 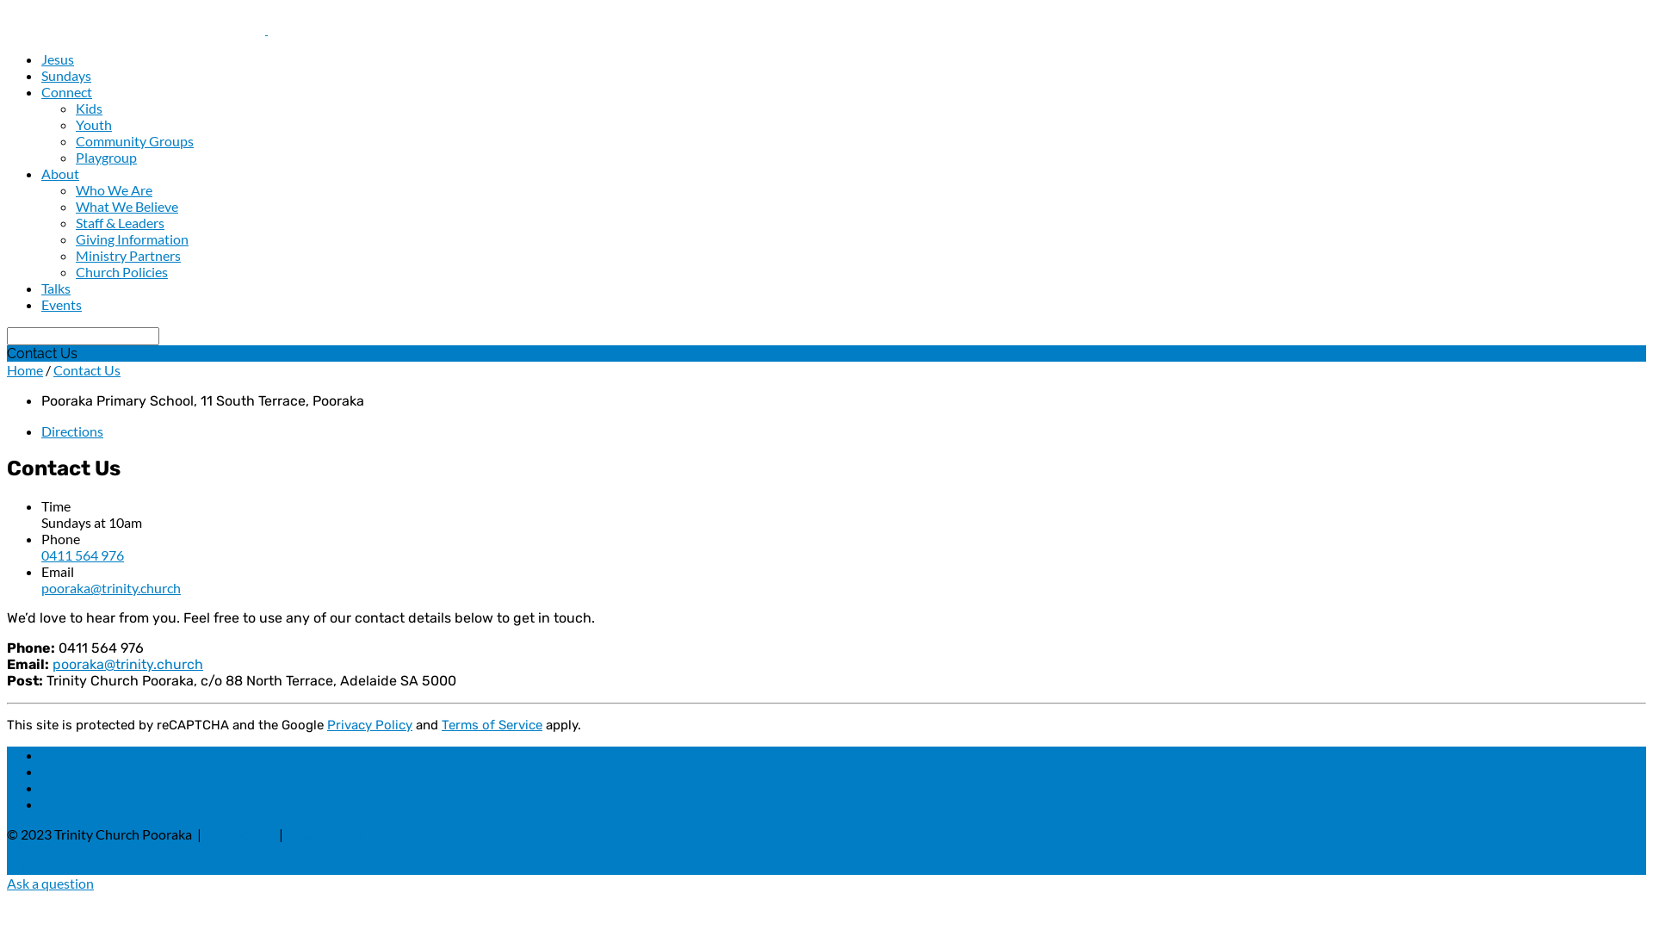 What do you see at coordinates (107, 157) in the screenshot?
I see `Playgroup` at bounding box center [107, 157].